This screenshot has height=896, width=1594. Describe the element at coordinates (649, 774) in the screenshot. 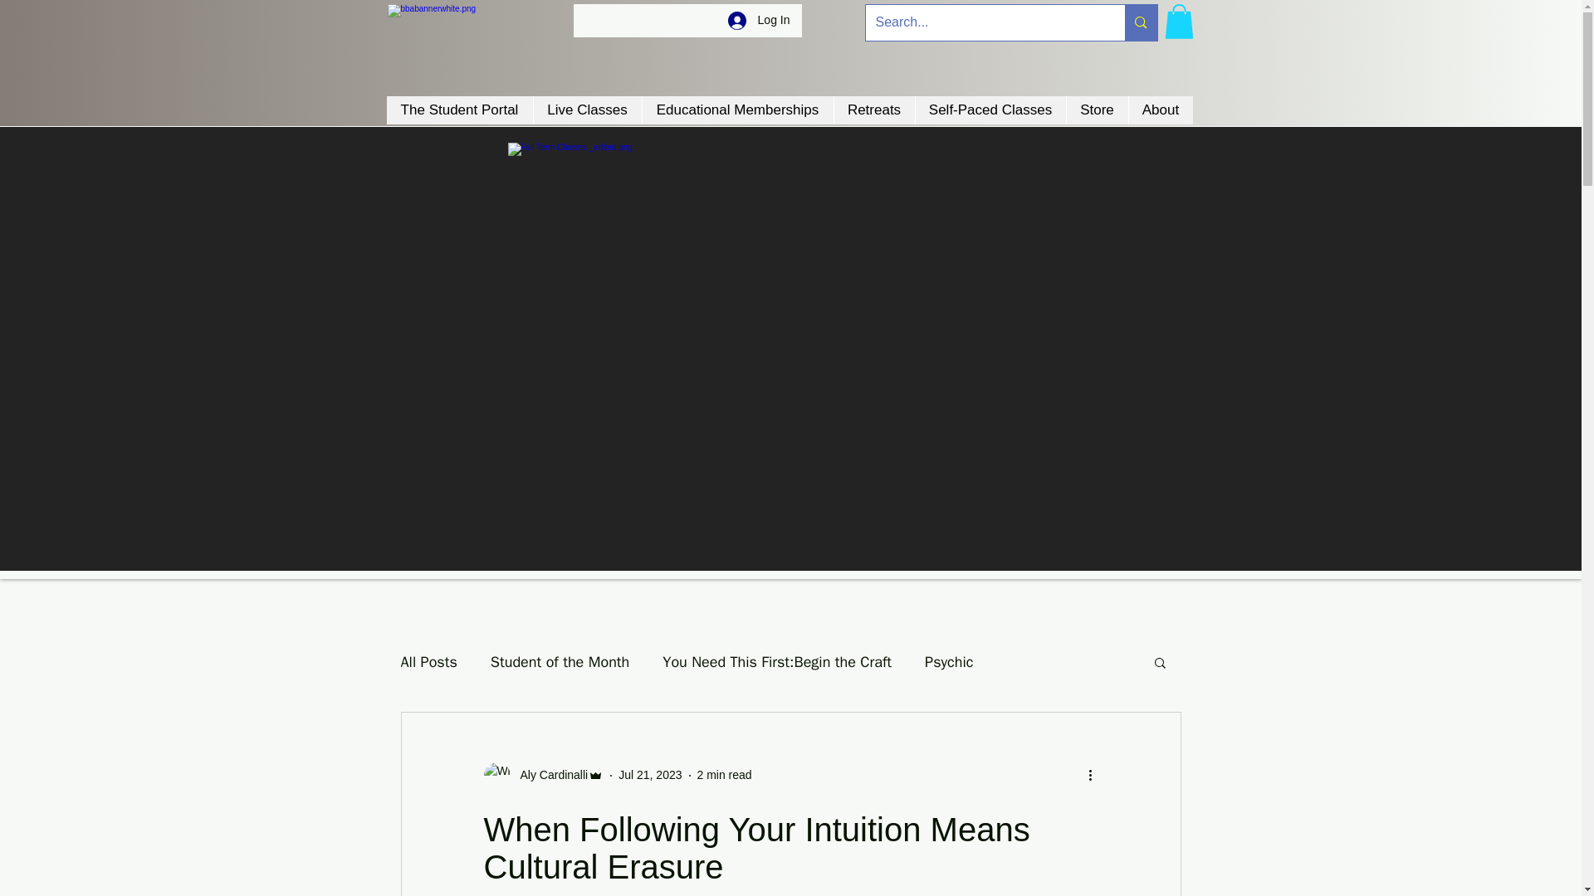

I see `Jul 21, 2023` at that location.